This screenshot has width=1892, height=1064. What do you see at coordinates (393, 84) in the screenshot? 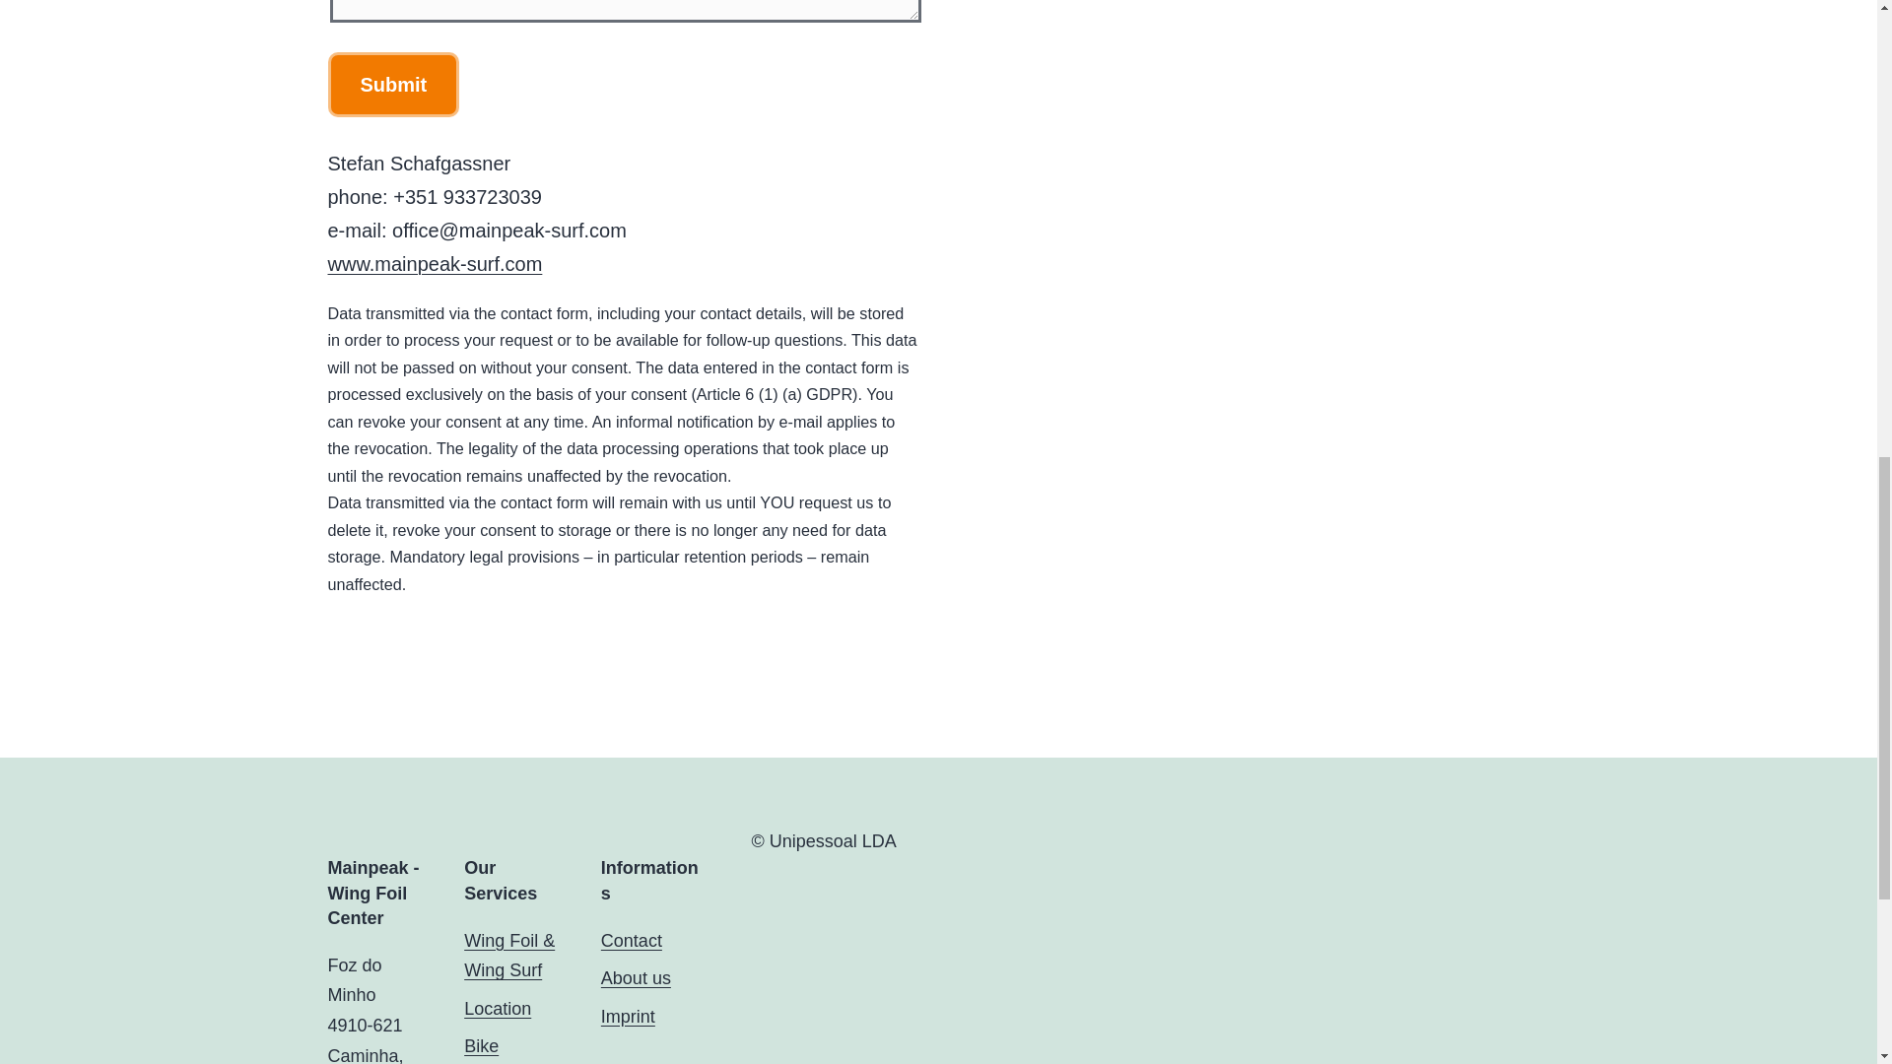
I see `Submit` at bounding box center [393, 84].